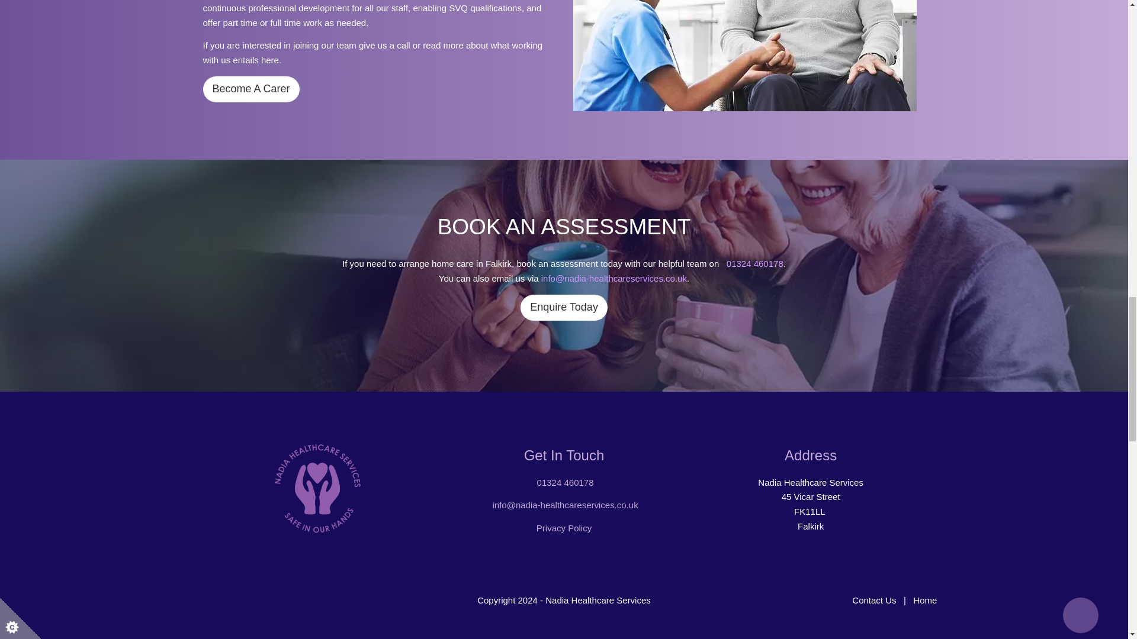  What do you see at coordinates (565, 482) in the screenshot?
I see `01324 460178` at bounding box center [565, 482].